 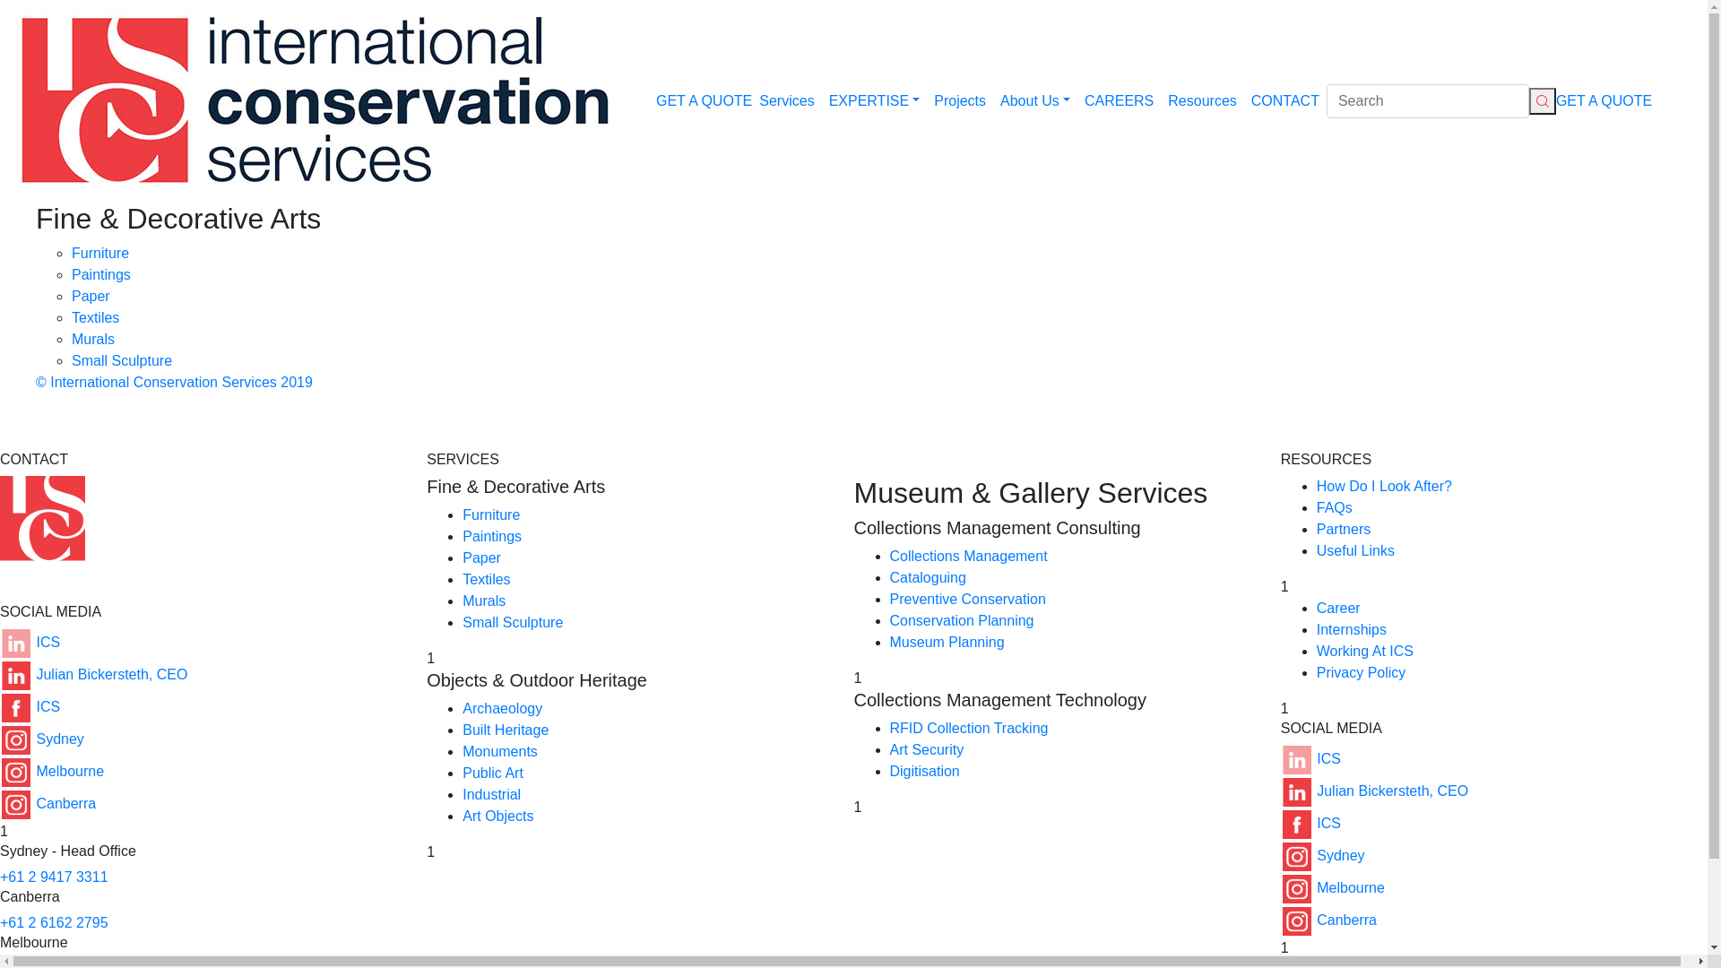 I want to click on ICS, so click(x=30, y=642).